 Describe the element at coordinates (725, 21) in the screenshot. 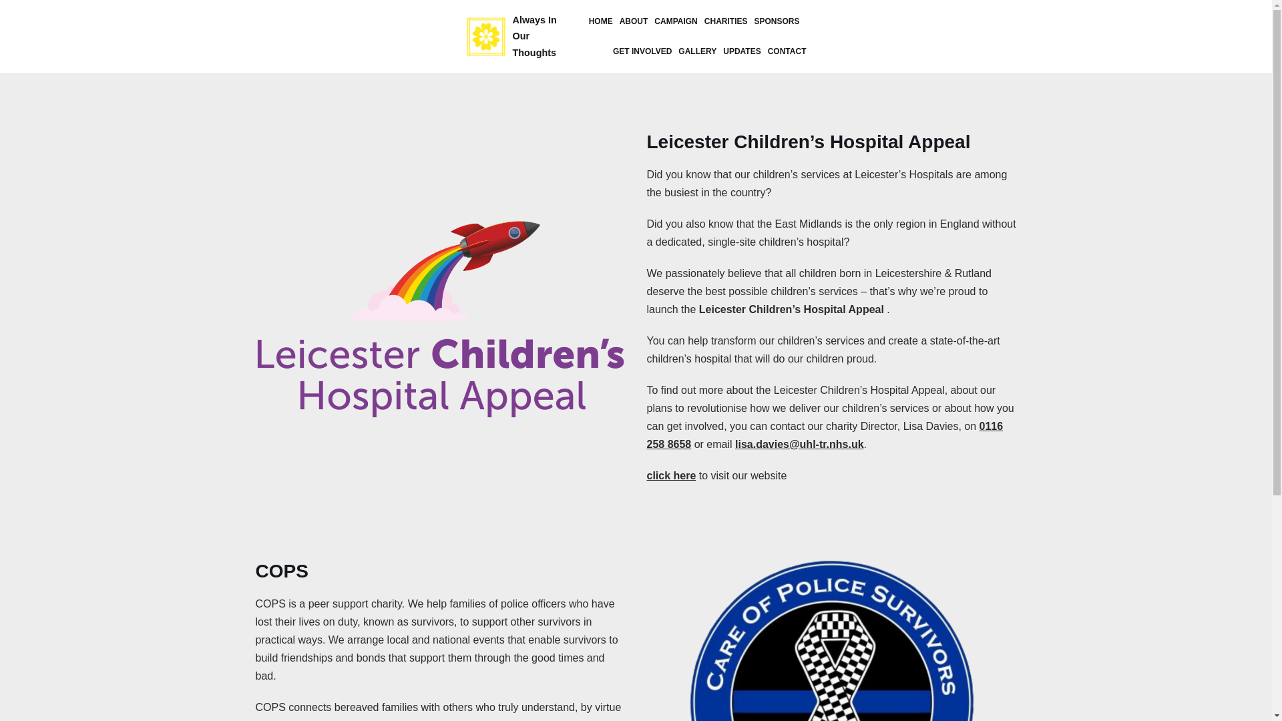

I see `CHARITIES` at that location.